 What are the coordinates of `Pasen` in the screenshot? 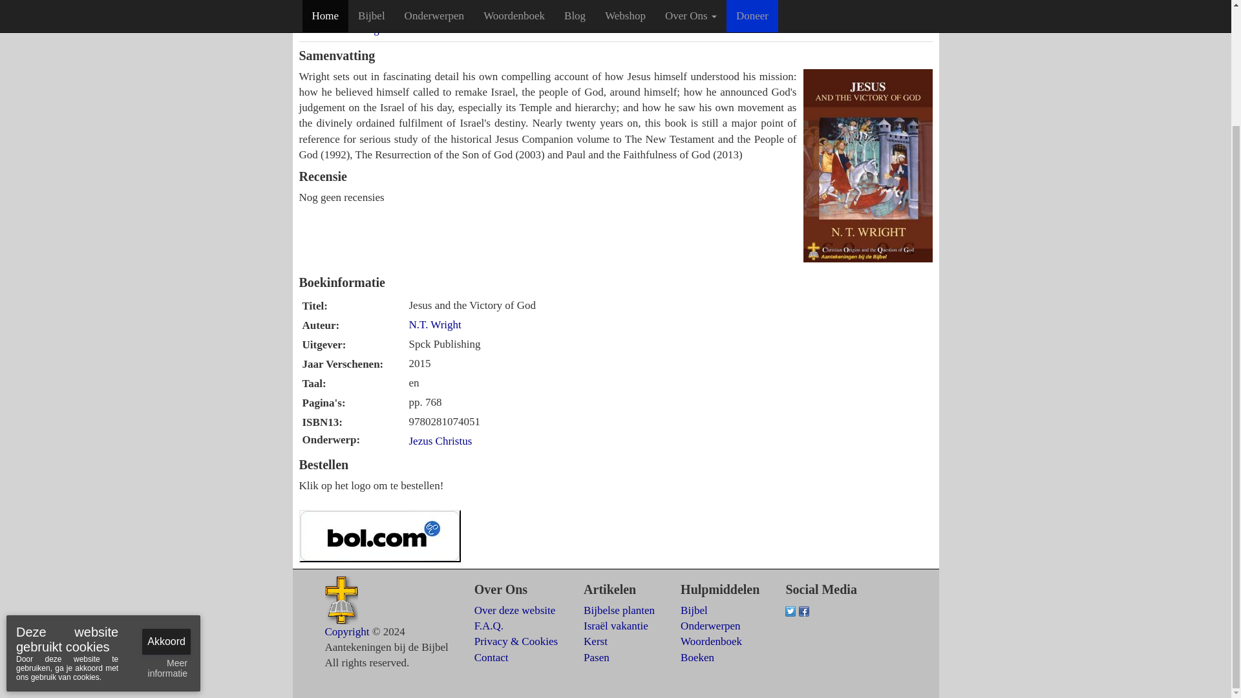 It's located at (596, 657).